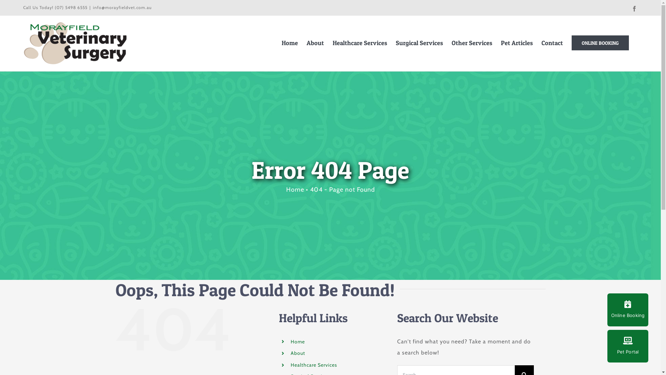 The image size is (666, 375). I want to click on Home, so click(290, 43).